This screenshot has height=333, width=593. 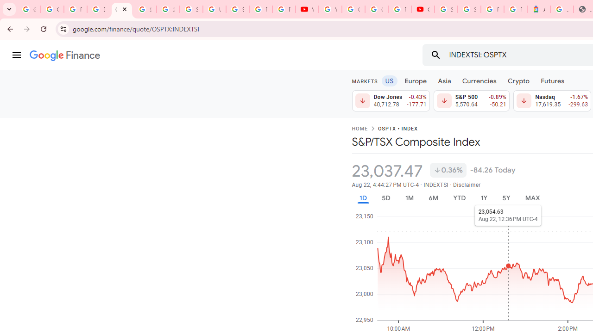 I want to click on Futures, so click(x=552, y=80).